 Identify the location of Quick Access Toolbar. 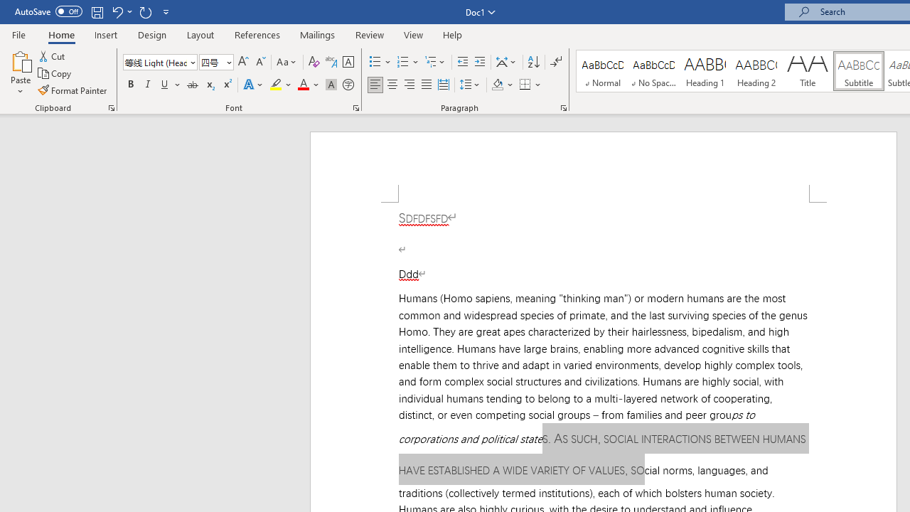
(94, 11).